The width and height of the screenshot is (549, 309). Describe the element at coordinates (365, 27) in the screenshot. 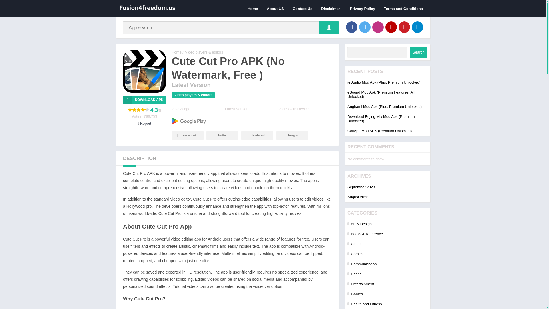

I see `Twitter` at that location.